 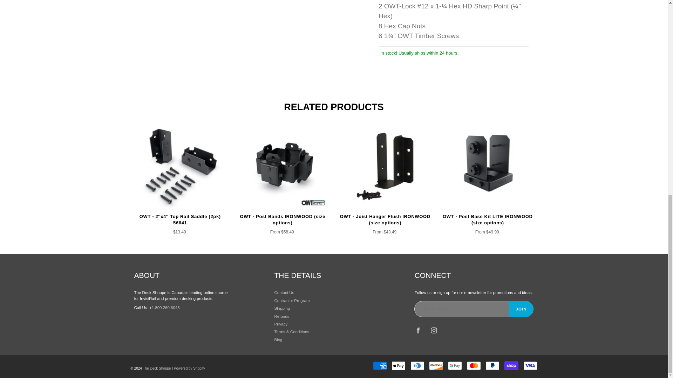 What do you see at coordinates (474, 365) in the screenshot?
I see `Mastercard` at bounding box center [474, 365].